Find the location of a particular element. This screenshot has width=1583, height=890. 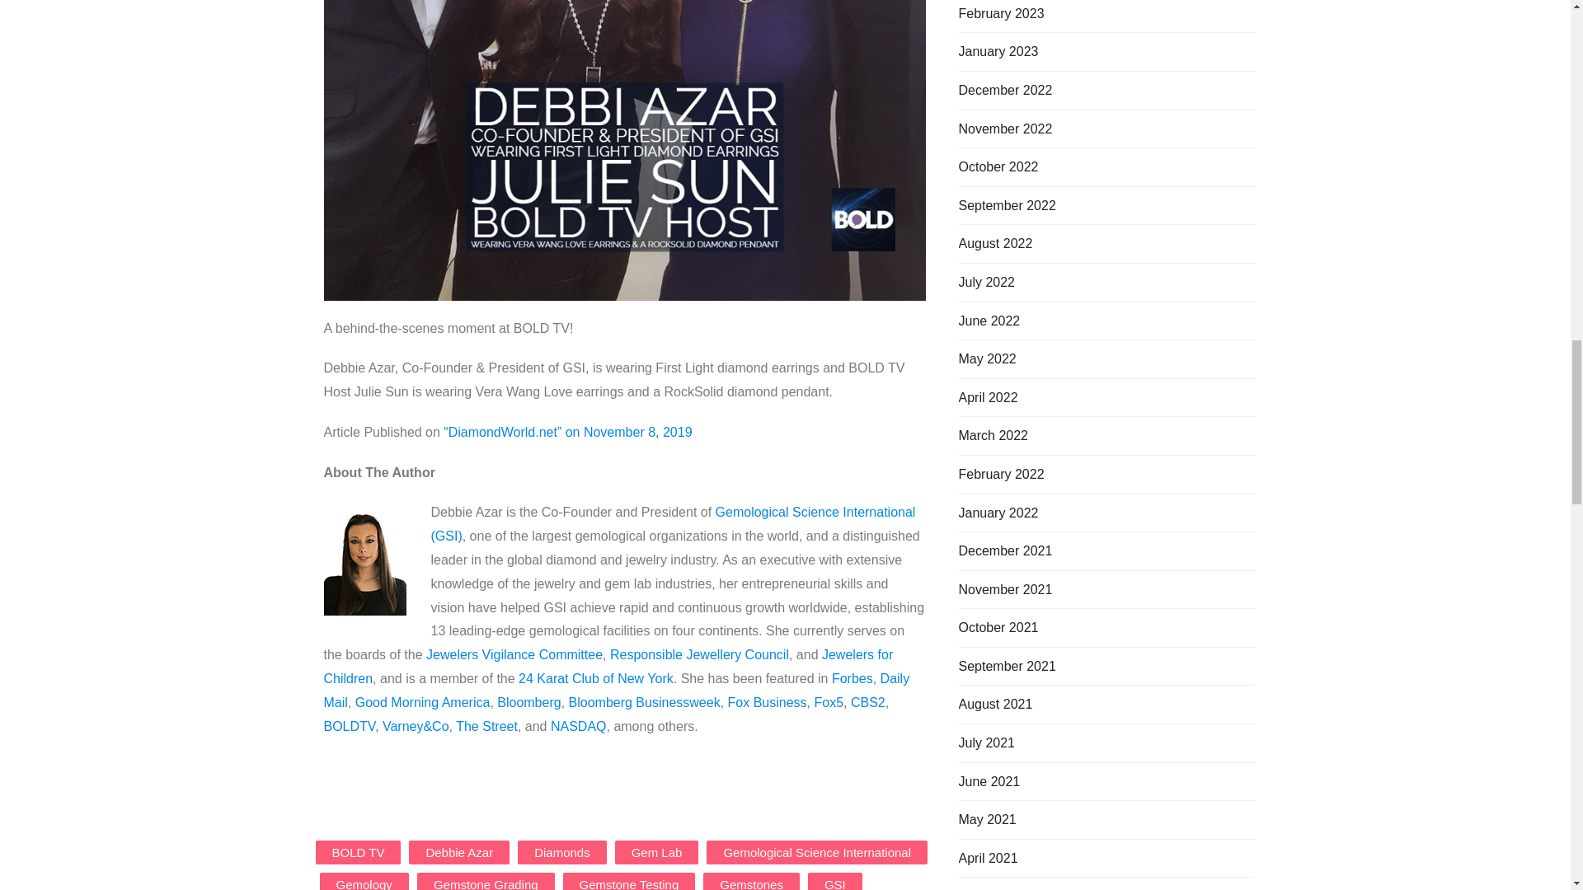

Forbes is located at coordinates (853, 678).